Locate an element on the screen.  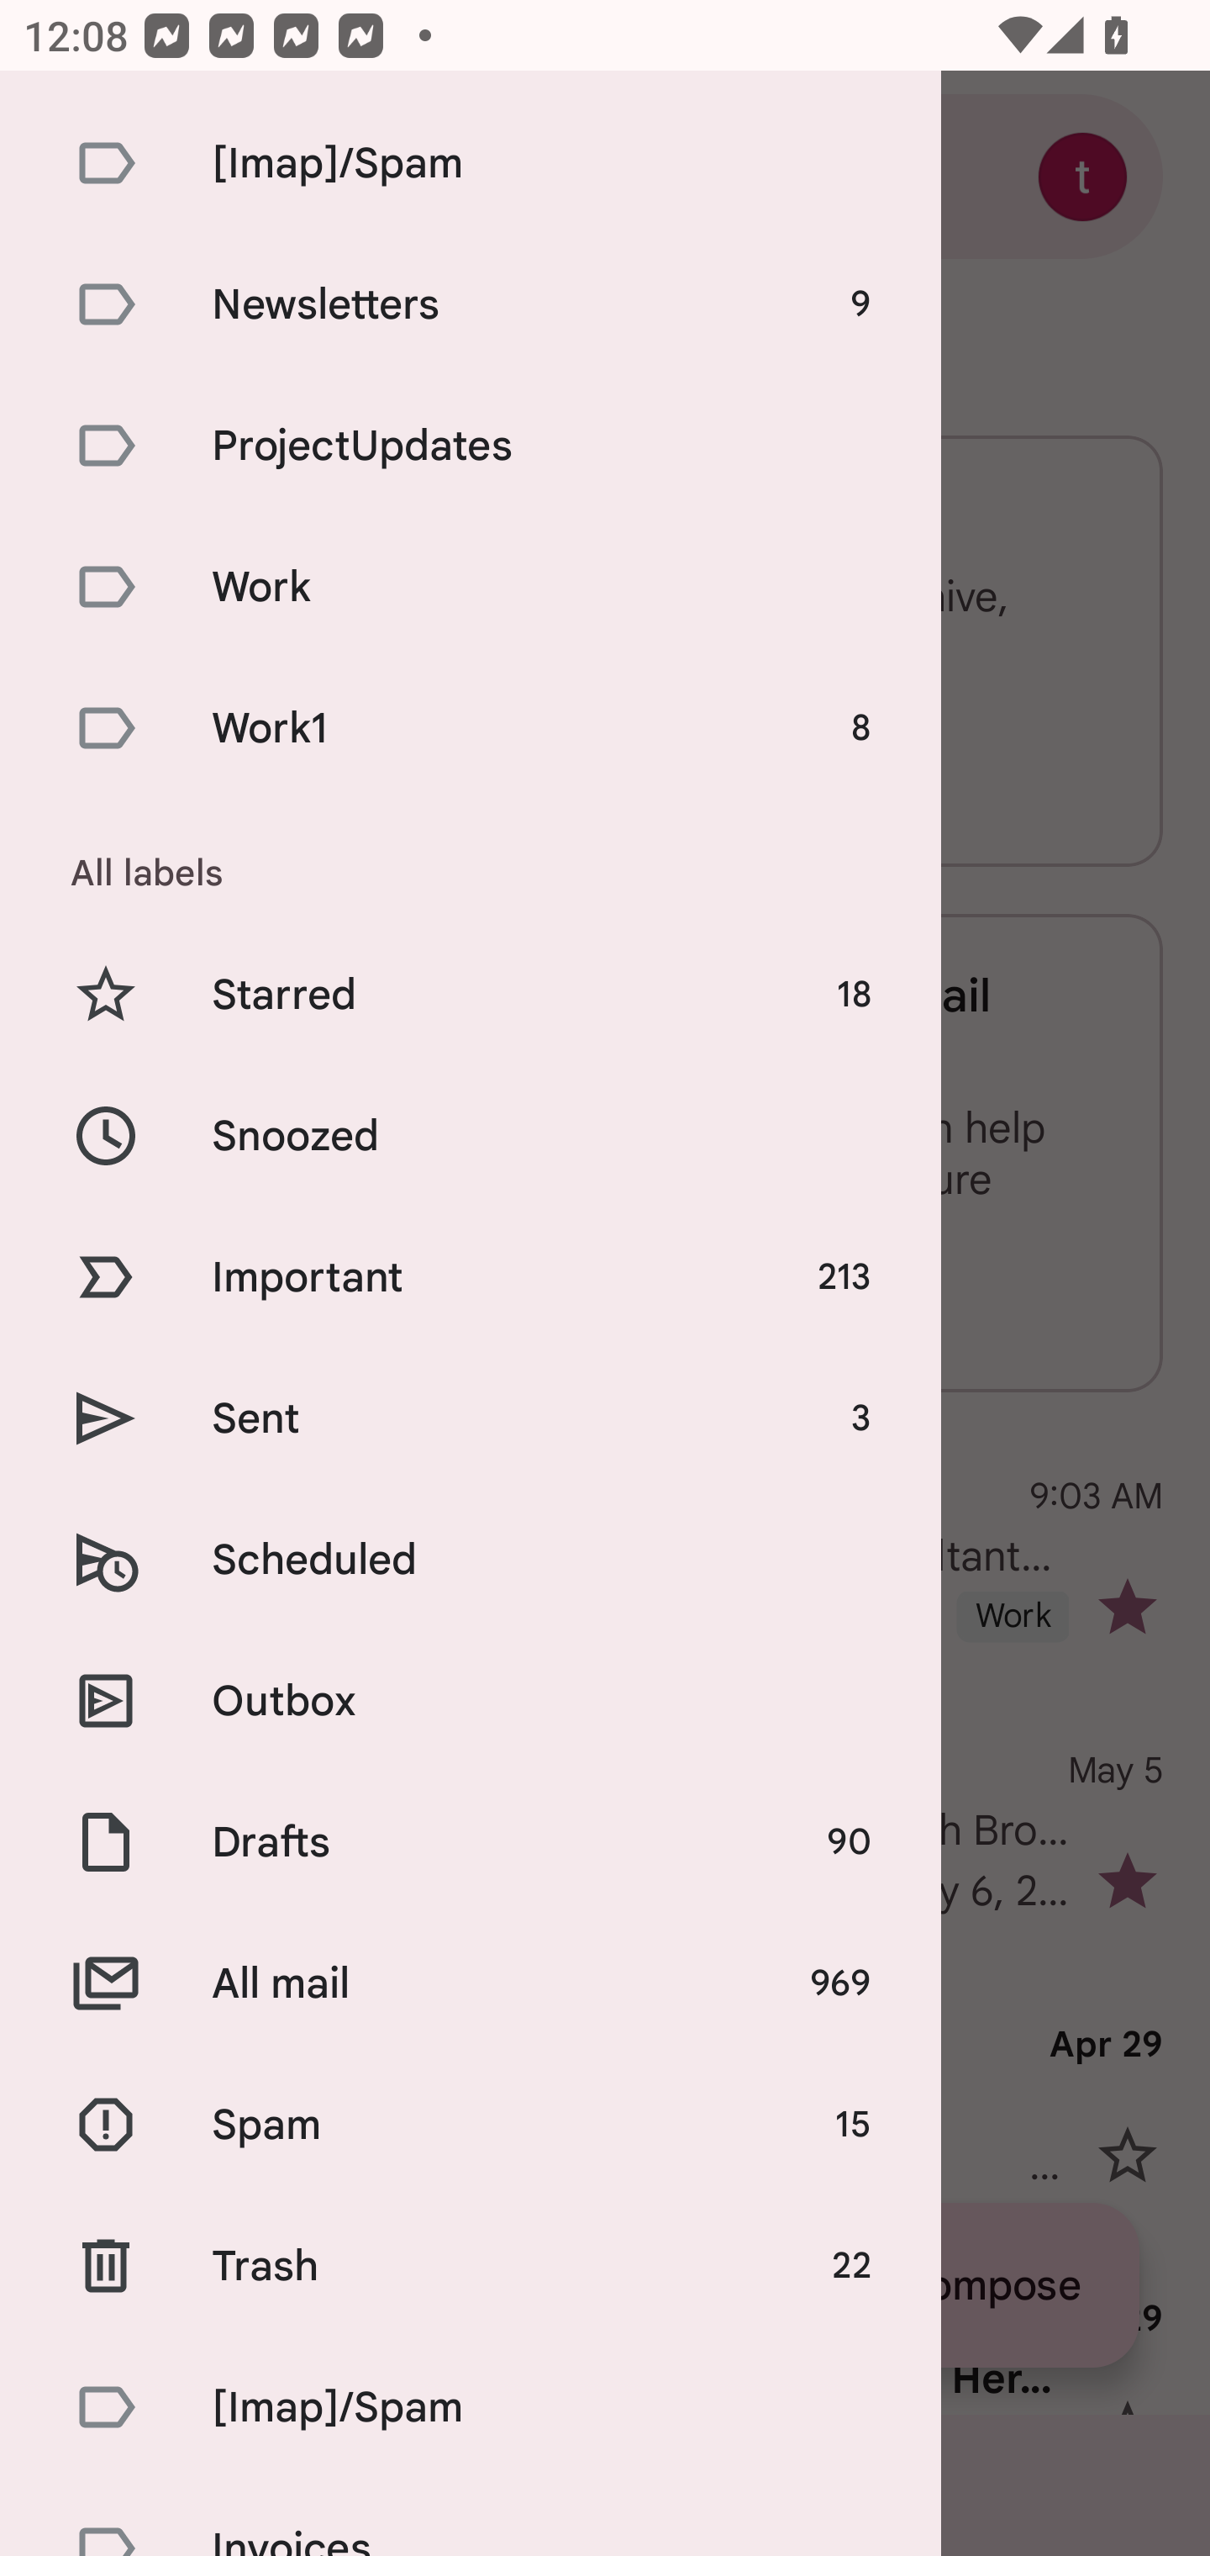
Starred 18 is located at coordinates (471, 995).